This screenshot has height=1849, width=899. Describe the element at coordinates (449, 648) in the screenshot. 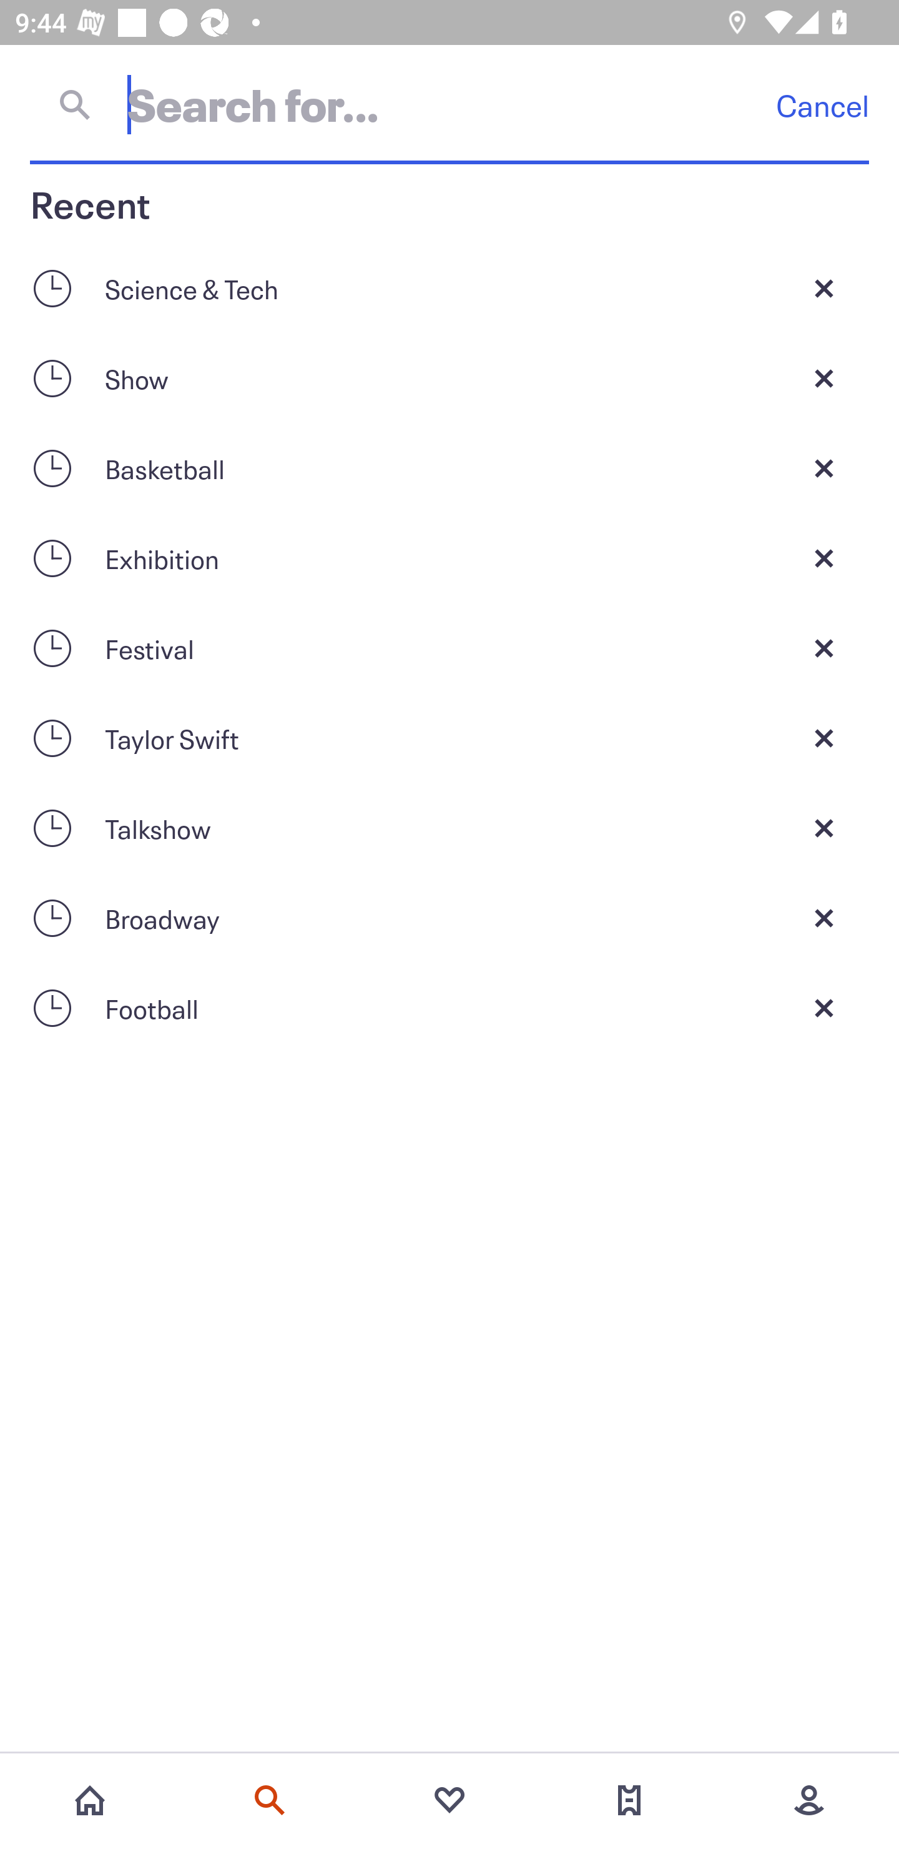

I see `Festival Close current screen` at that location.